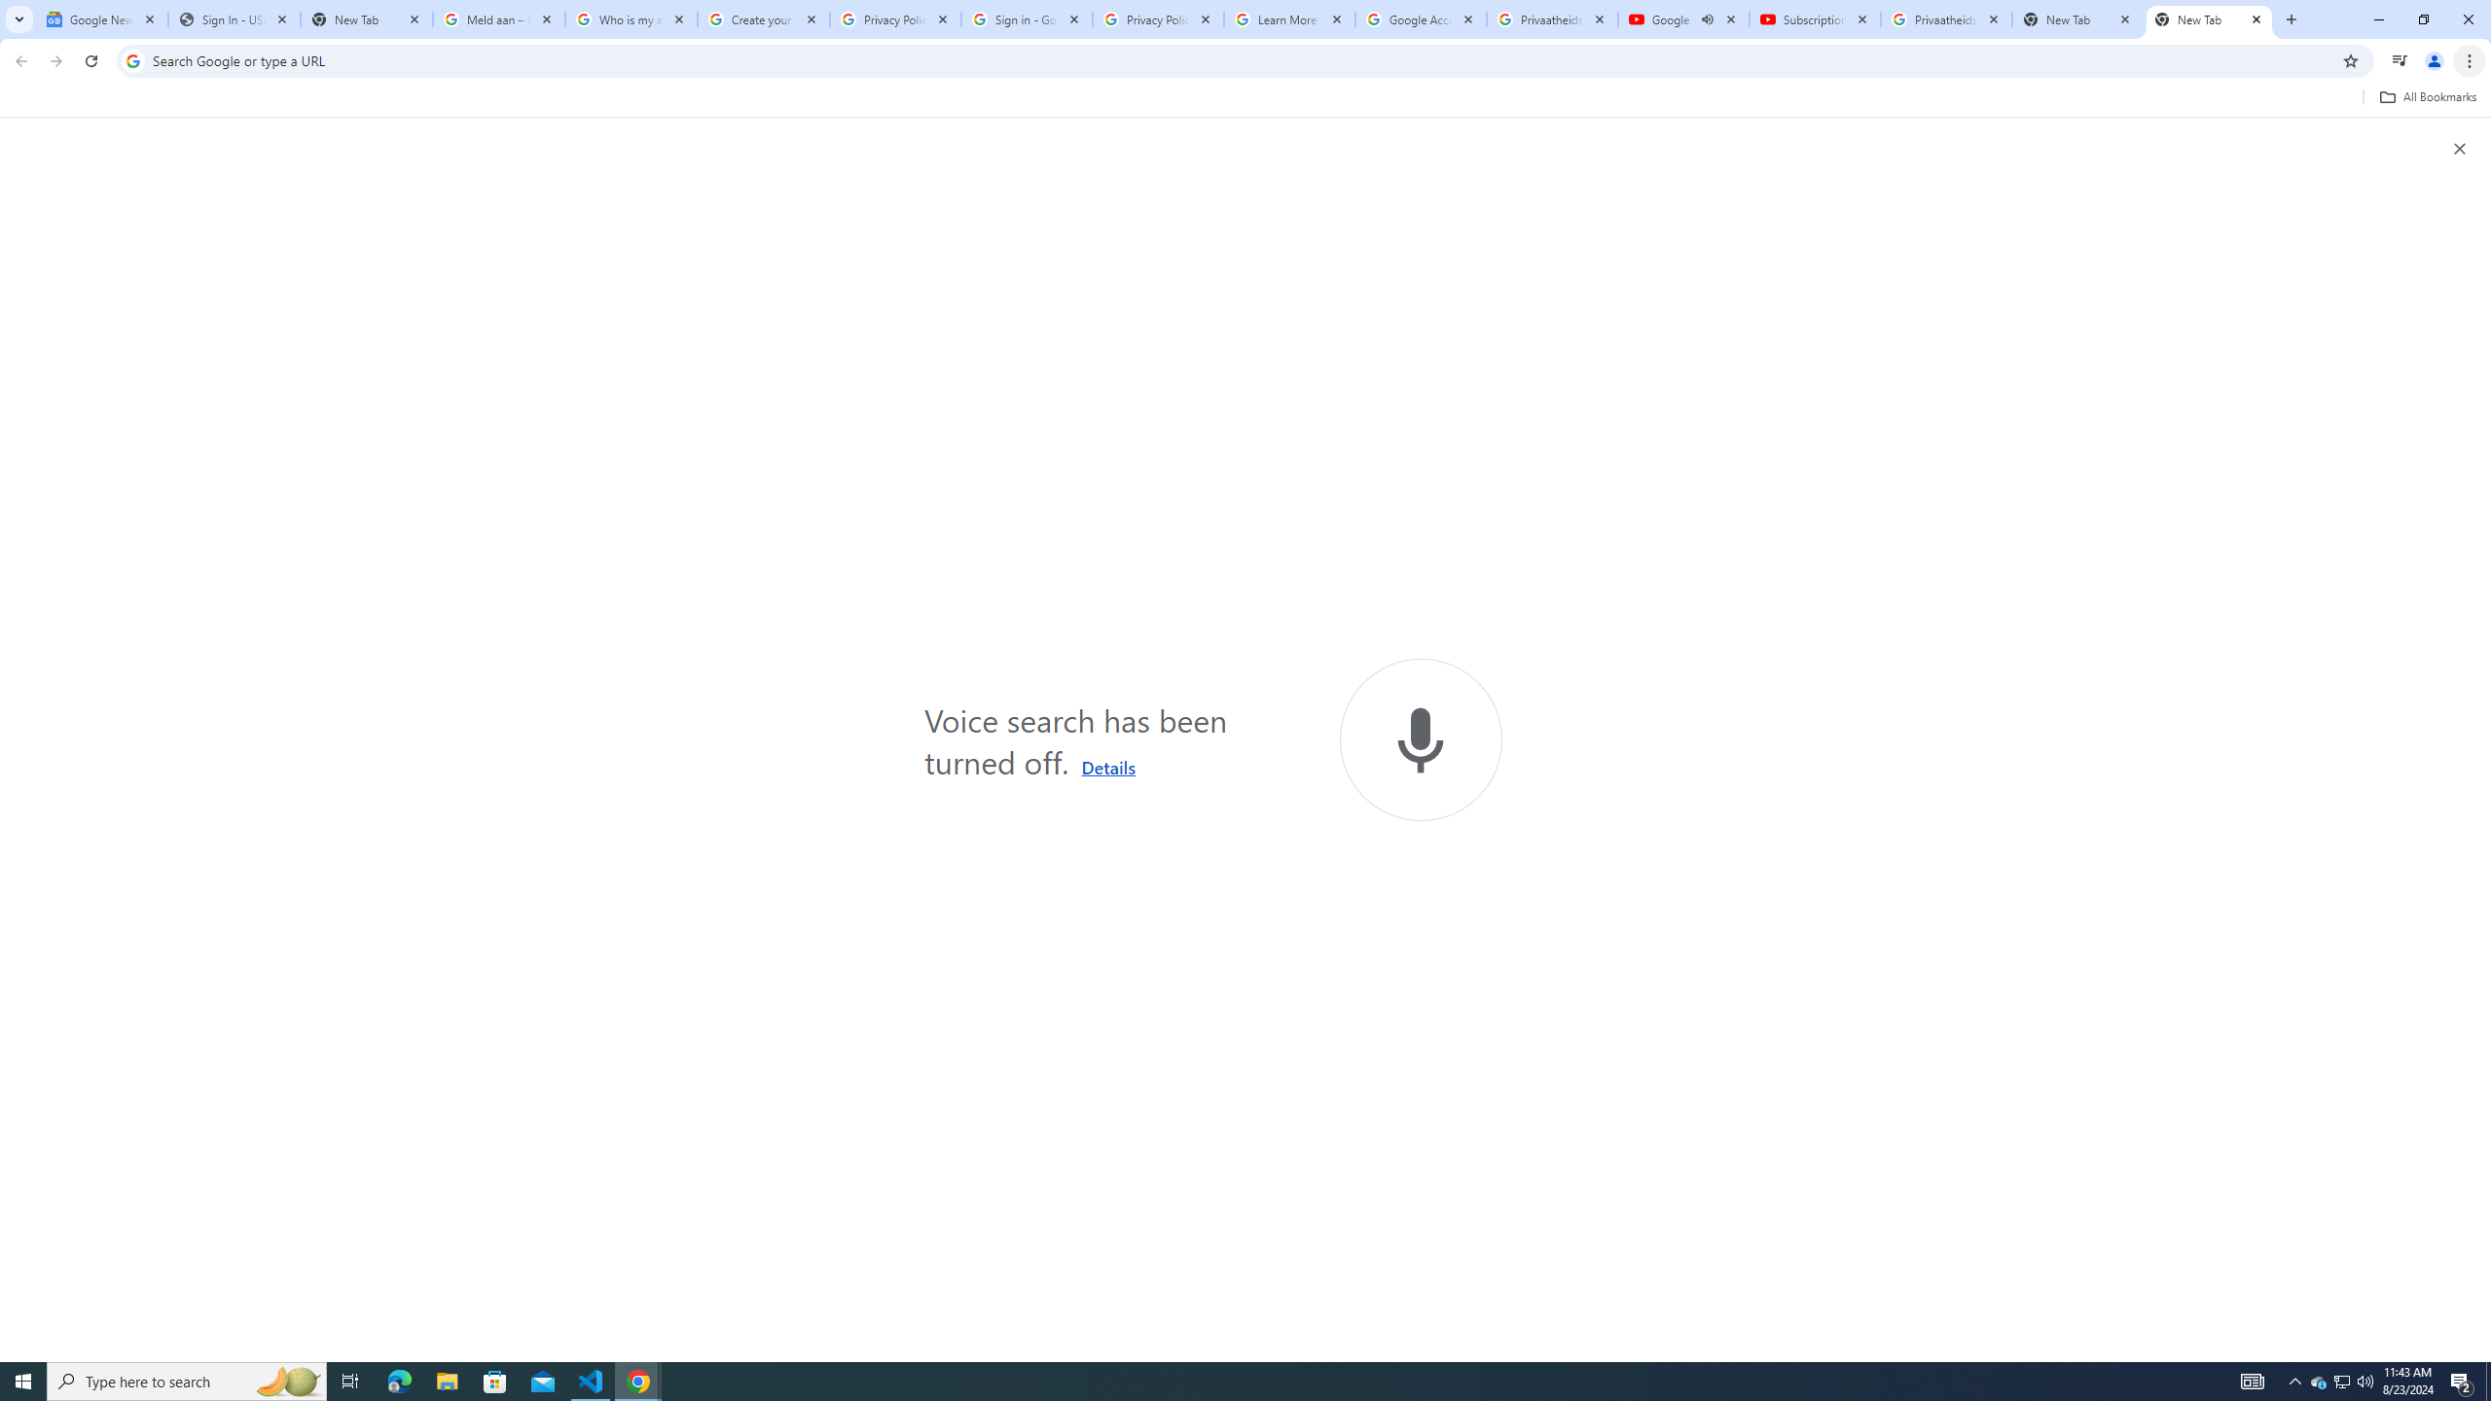 This screenshot has height=1401, width=2491. What do you see at coordinates (765, 19) in the screenshot?
I see `Create your Google Account` at bounding box center [765, 19].